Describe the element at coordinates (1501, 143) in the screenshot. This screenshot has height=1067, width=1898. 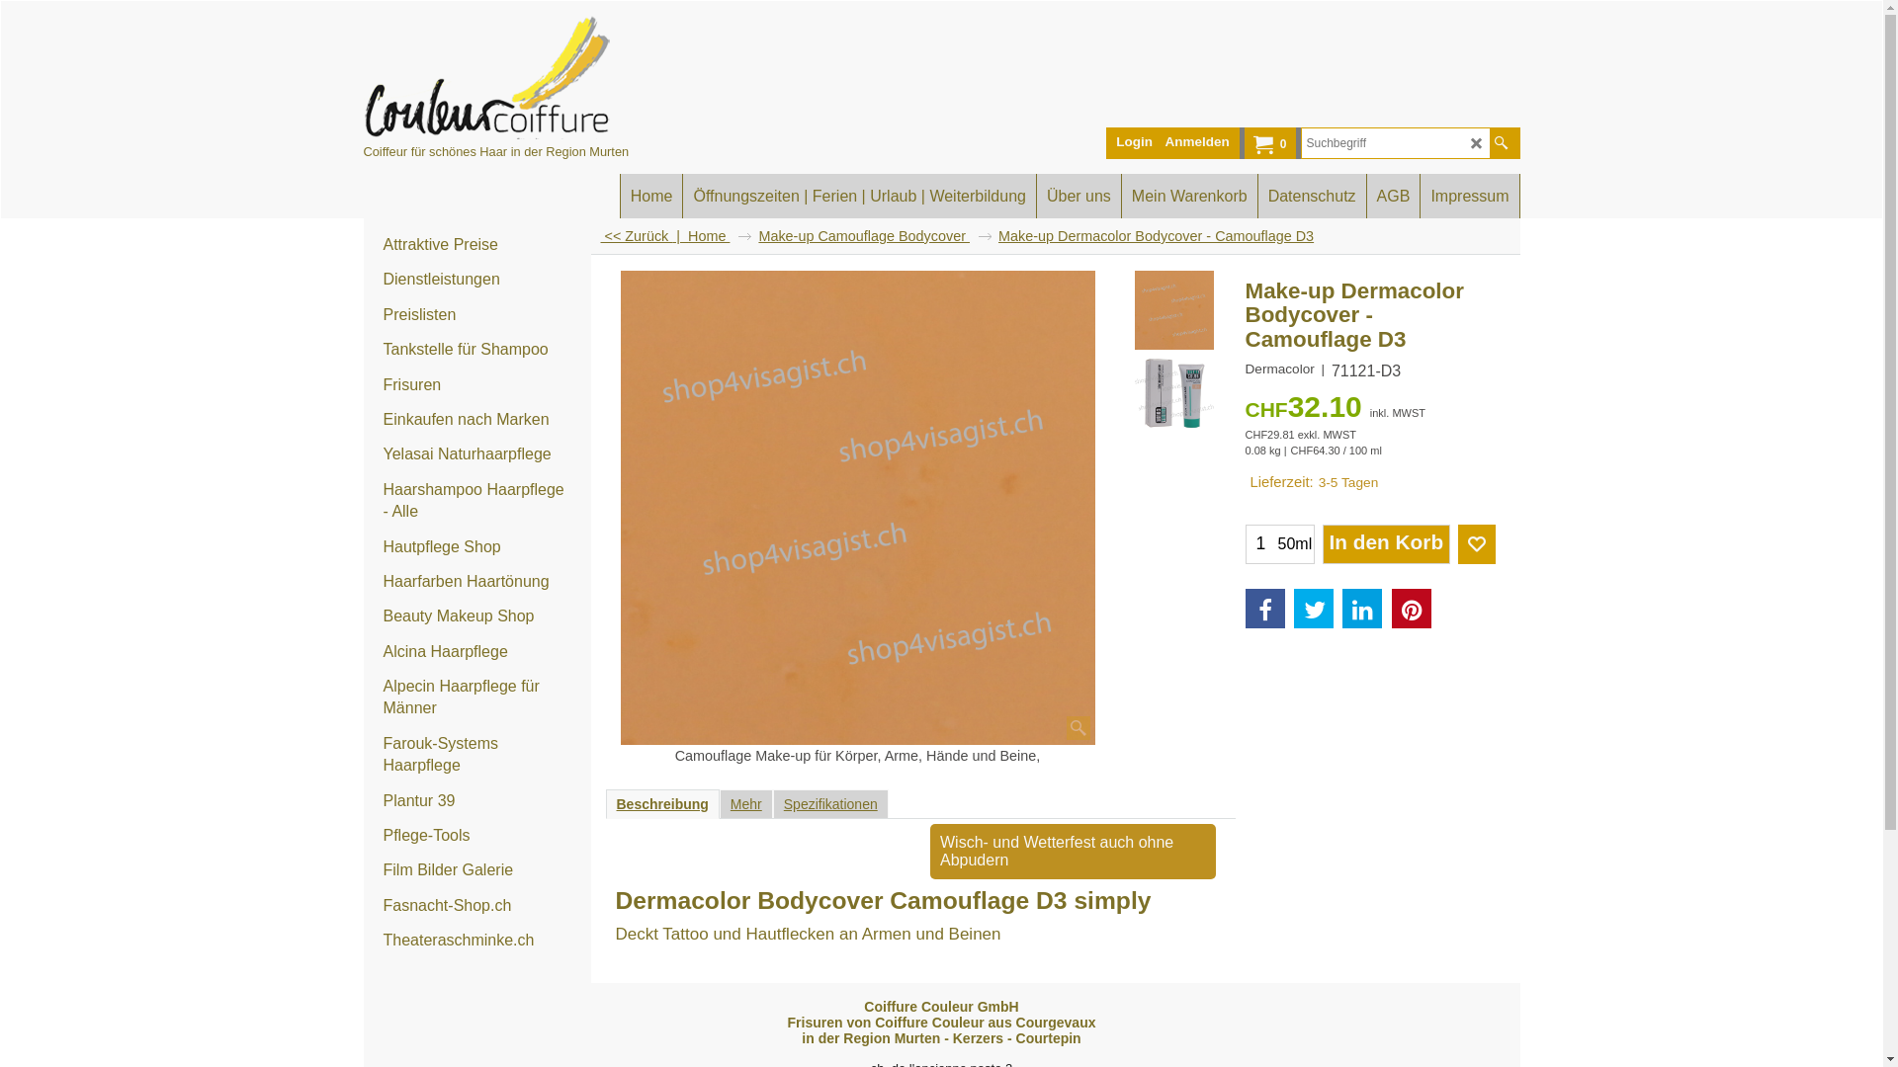
I see `Suche` at that location.